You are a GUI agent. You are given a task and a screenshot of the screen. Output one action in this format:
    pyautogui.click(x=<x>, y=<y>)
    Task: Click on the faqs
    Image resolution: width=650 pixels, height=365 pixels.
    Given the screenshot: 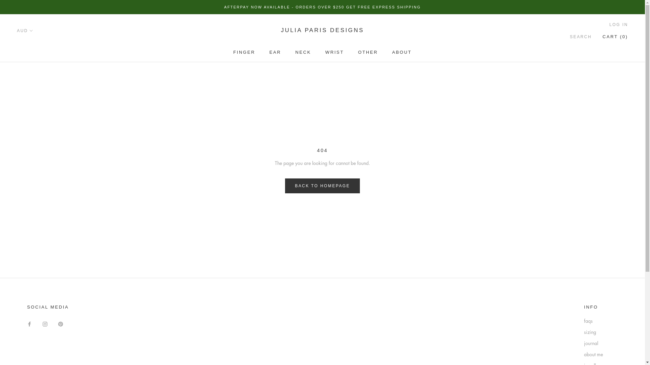 What is the action you would take?
    pyautogui.click(x=601, y=321)
    